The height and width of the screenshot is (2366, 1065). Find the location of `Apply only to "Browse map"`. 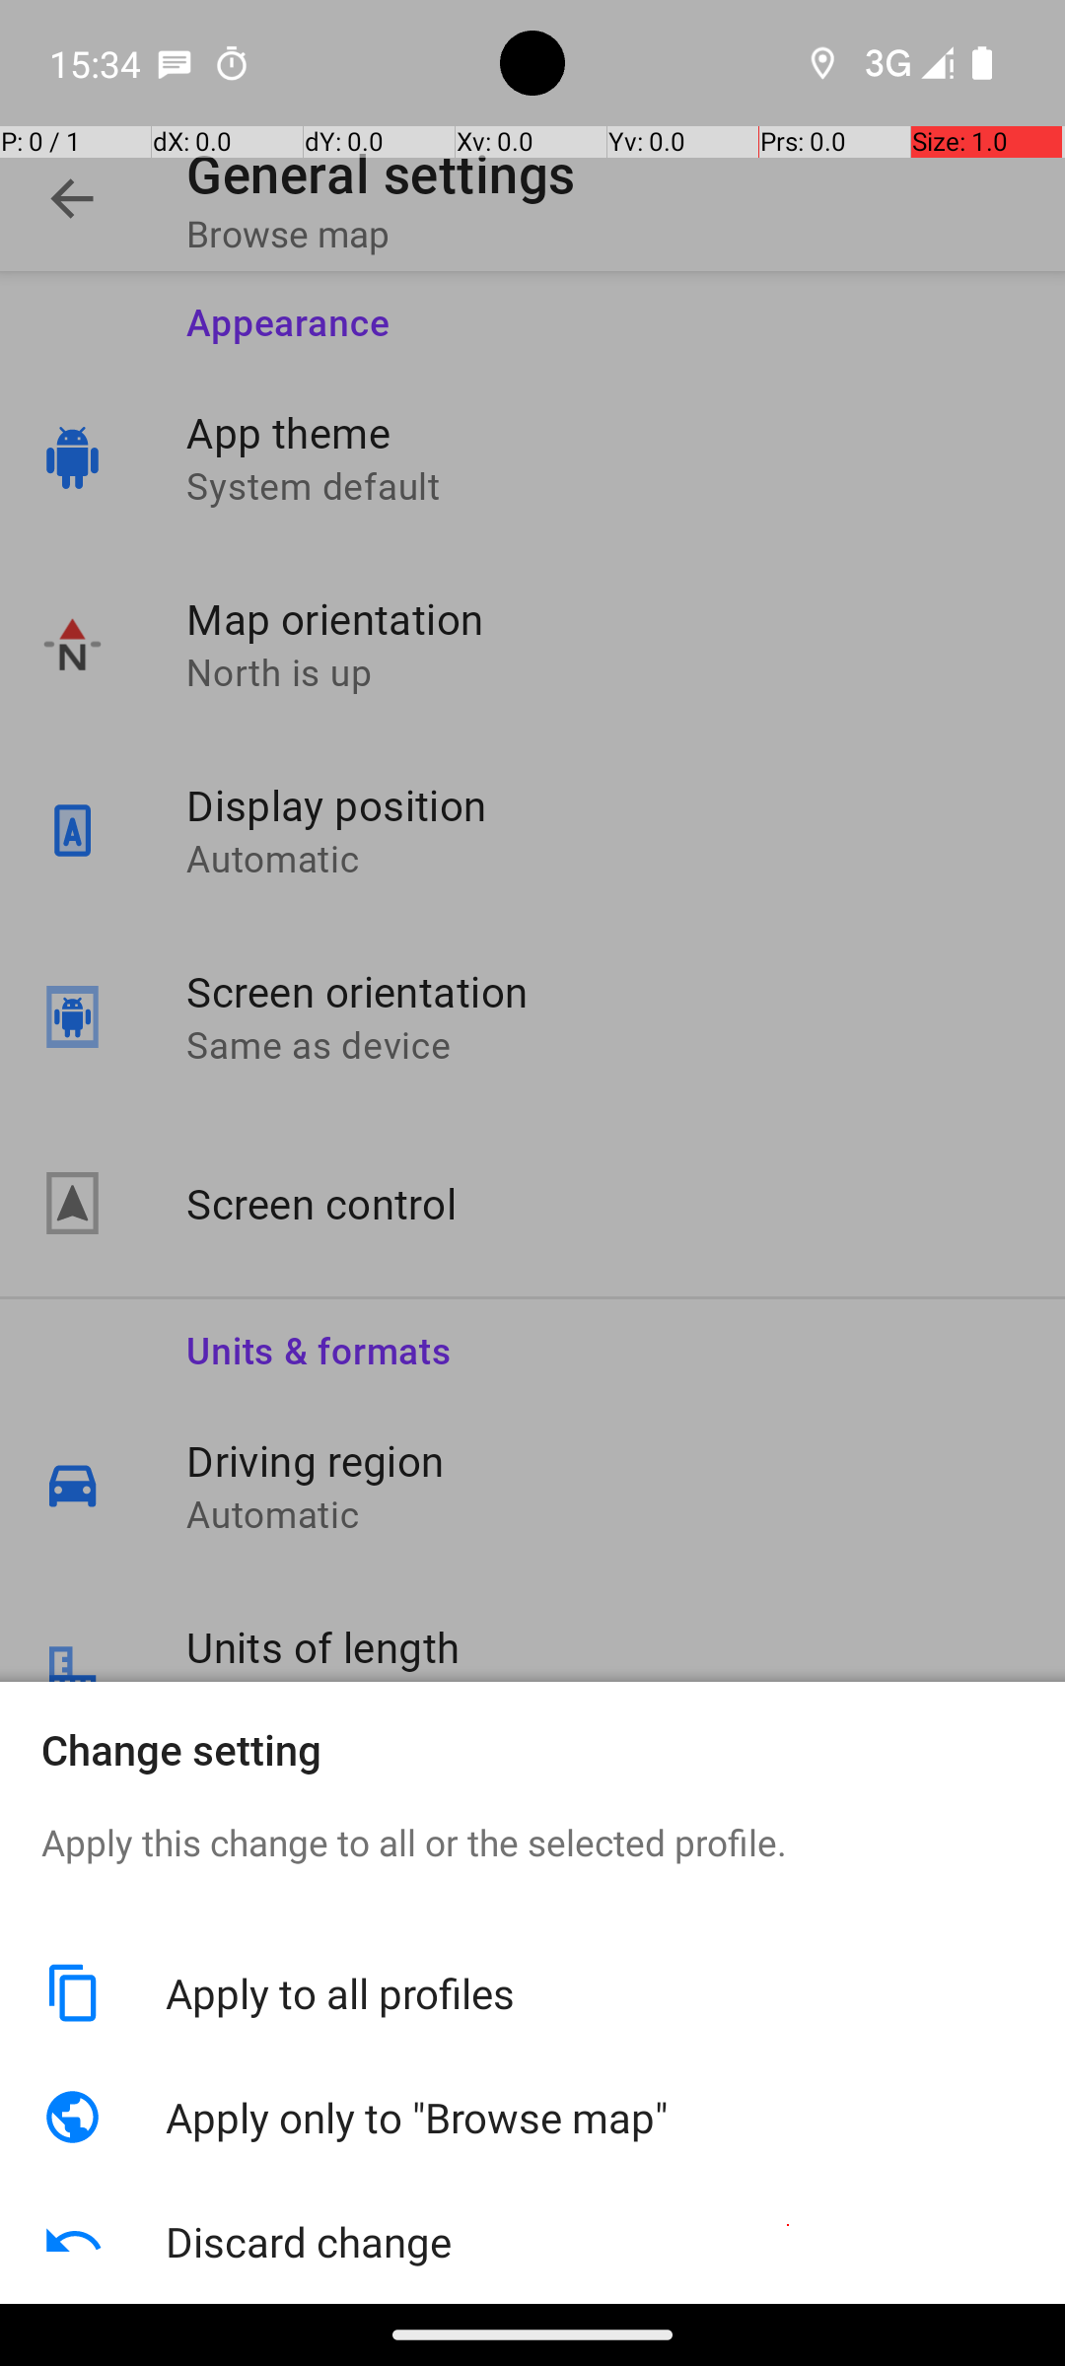

Apply only to "Browse map" is located at coordinates (595, 2118).